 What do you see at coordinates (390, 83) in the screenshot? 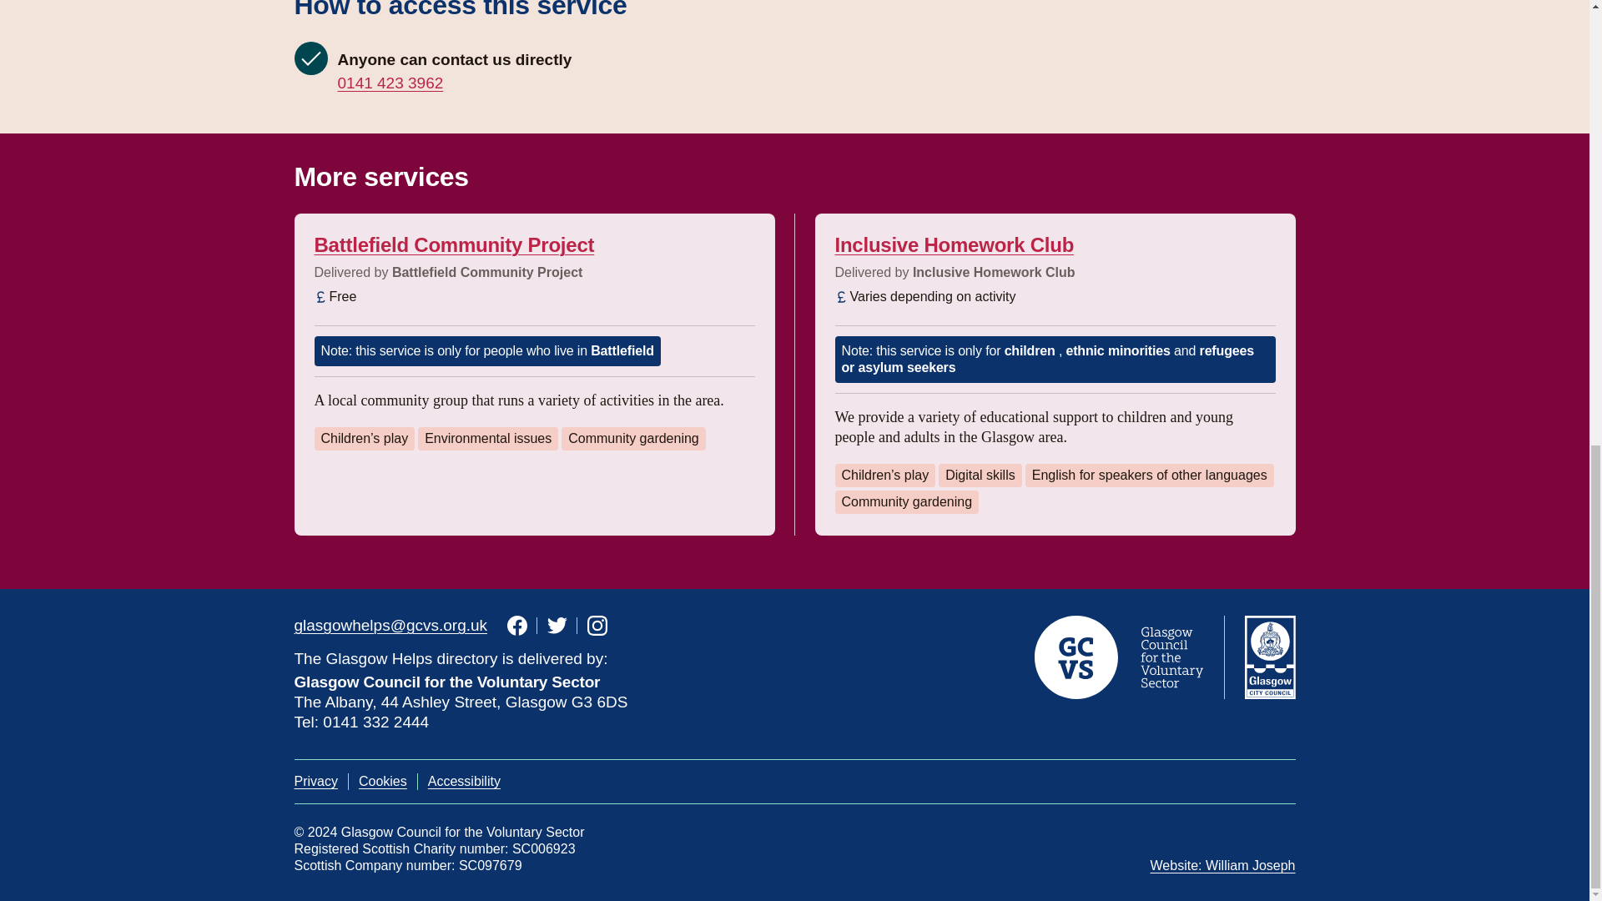
I see `0141 423 3962` at bounding box center [390, 83].